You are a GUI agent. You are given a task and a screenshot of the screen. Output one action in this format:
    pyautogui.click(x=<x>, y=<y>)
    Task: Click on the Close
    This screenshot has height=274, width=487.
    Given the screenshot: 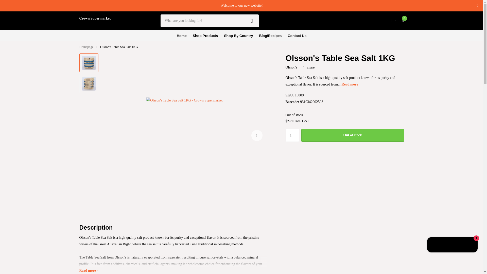 What is the action you would take?
    pyautogui.click(x=477, y=6)
    